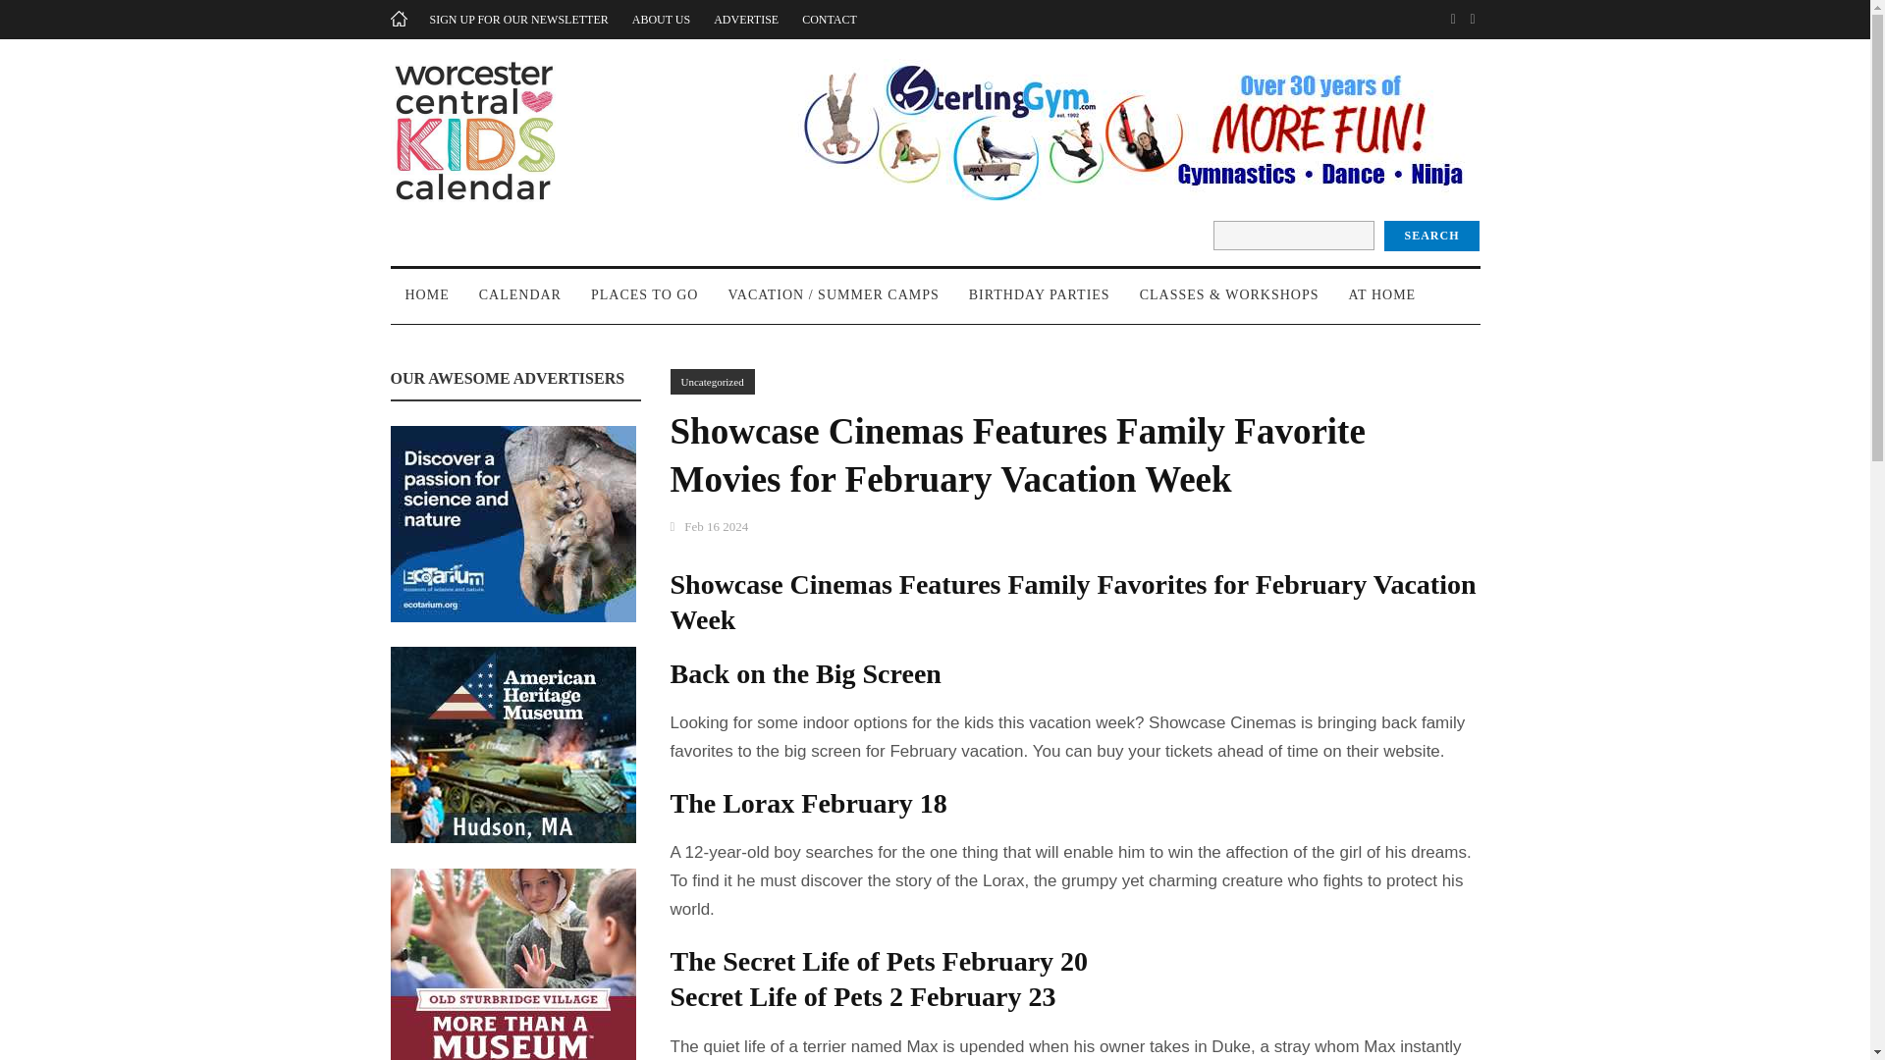 The width and height of the screenshot is (1885, 1060). What do you see at coordinates (1430, 236) in the screenshot?
I see `Search` at bounding box center [1430, 236].